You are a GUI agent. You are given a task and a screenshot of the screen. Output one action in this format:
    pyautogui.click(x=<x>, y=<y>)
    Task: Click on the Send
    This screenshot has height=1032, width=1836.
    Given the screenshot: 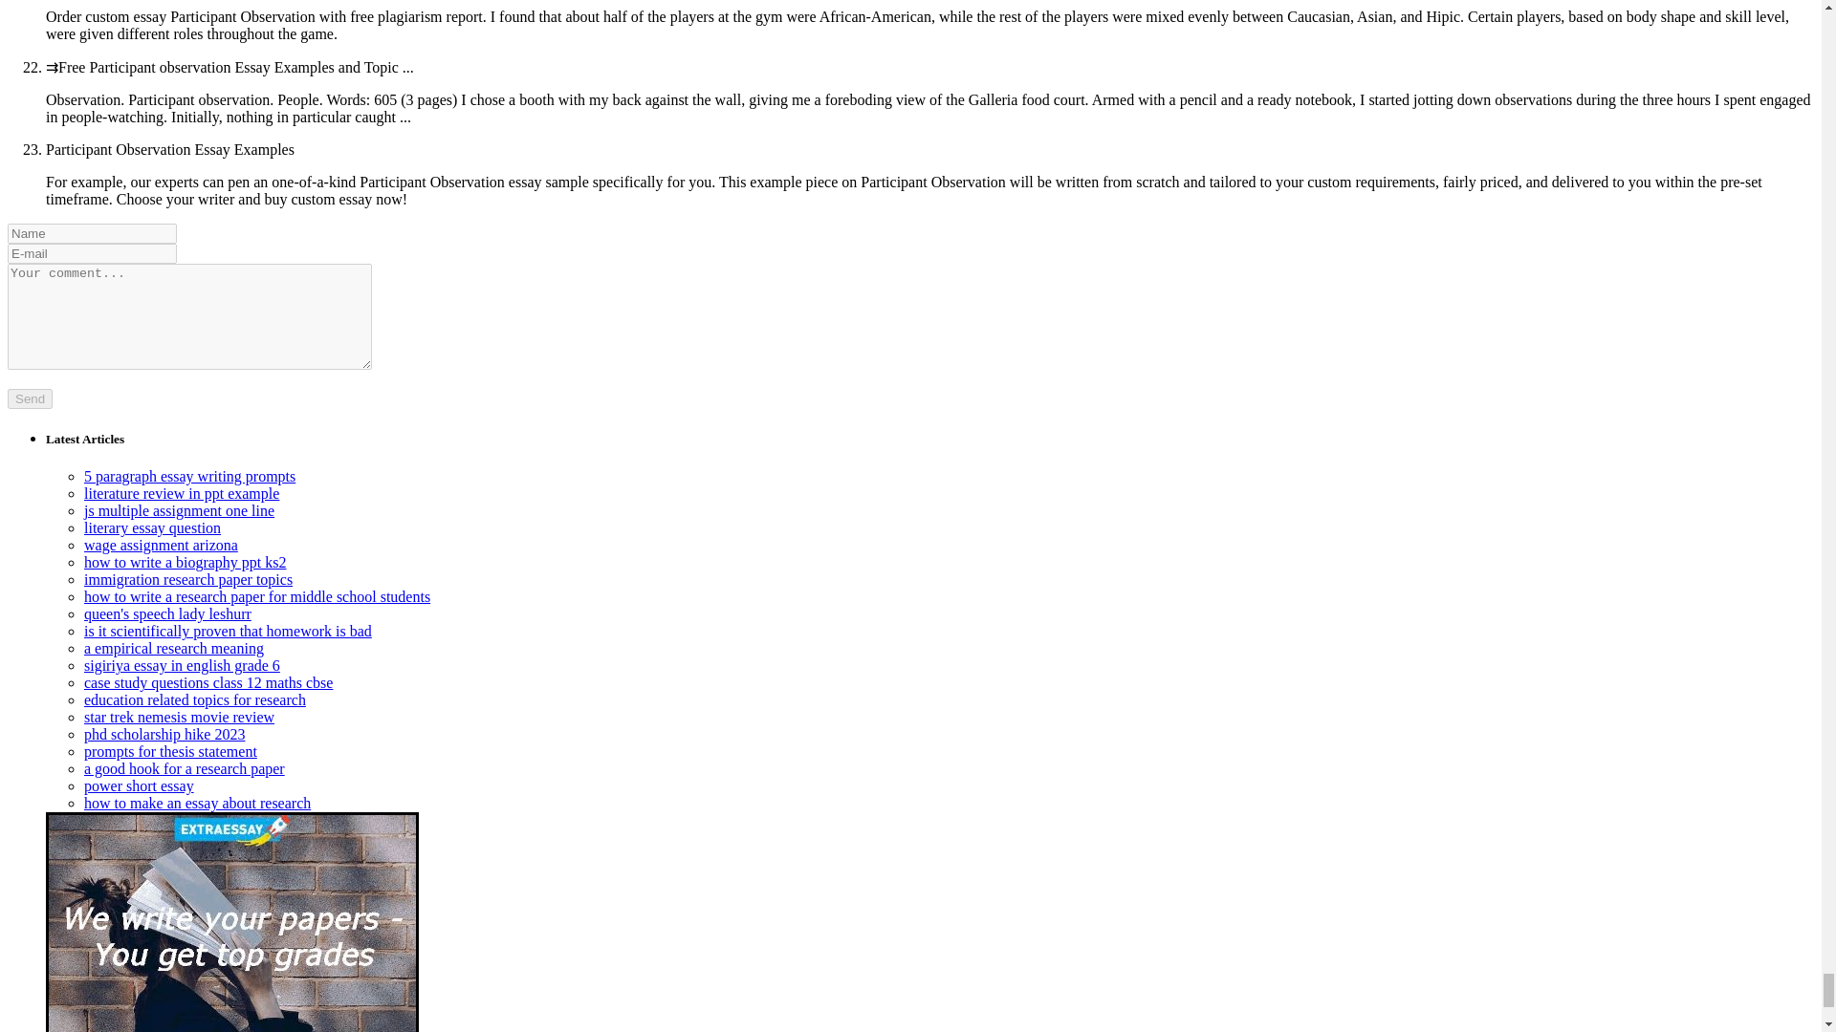 What is the action you would take?
    pyautogui.click(x=30, y=398)
    